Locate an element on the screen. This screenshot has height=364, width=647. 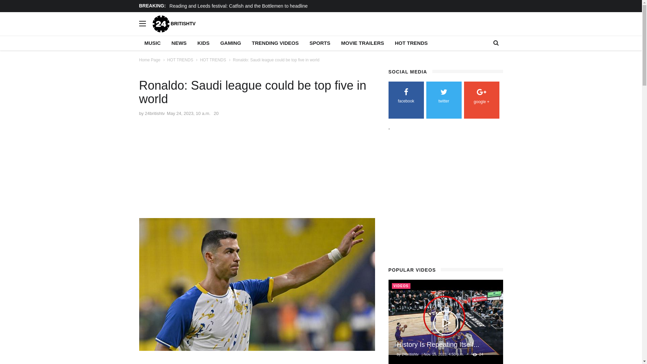
TRENDING VIDEOS is located at coordinates (275, 43).